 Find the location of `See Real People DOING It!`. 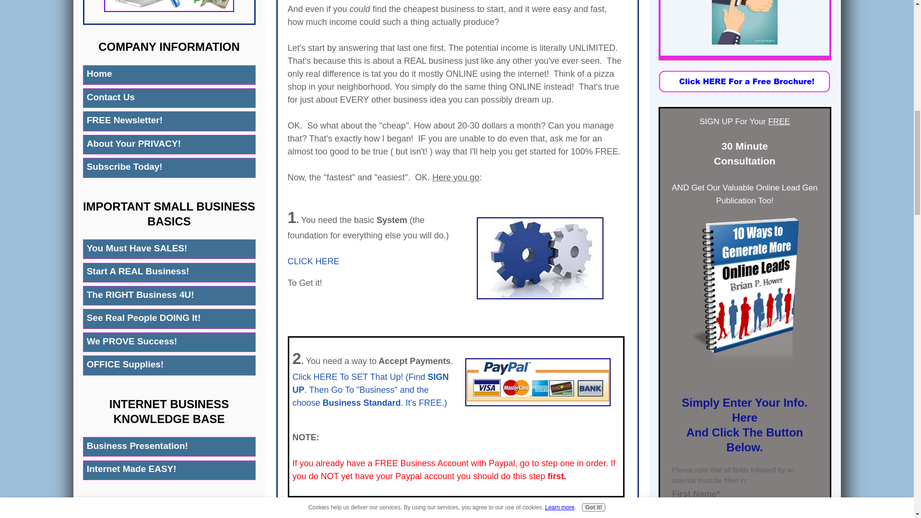

See Real People DOING It! is located at coordinates (169, 318).